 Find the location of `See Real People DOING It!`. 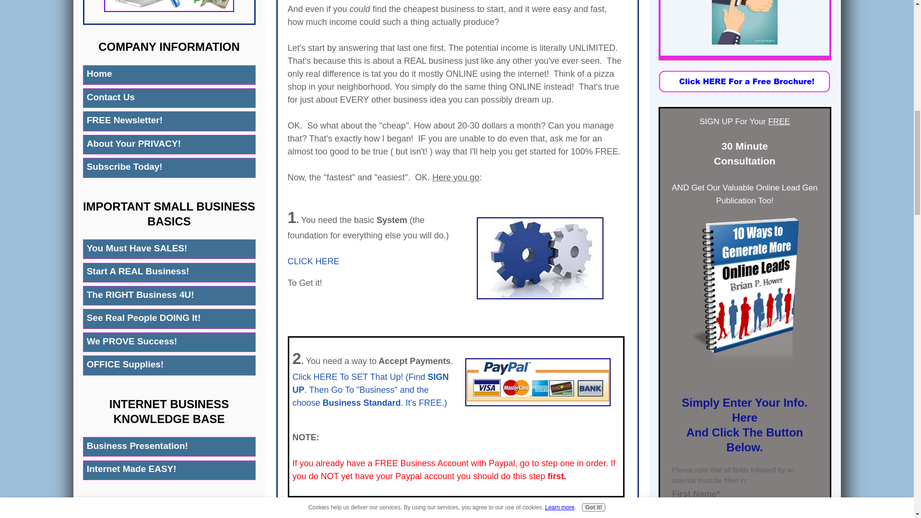

See Real People DOING It! is located at coordinates (169, 318).